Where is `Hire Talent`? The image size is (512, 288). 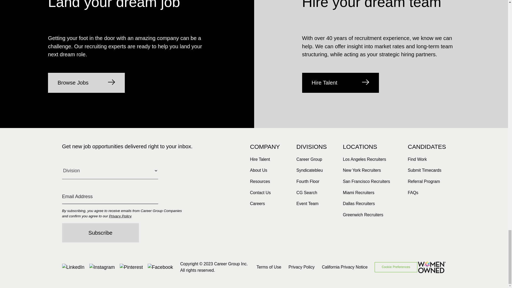 Hire Talent is located at coordinates (340, 83).